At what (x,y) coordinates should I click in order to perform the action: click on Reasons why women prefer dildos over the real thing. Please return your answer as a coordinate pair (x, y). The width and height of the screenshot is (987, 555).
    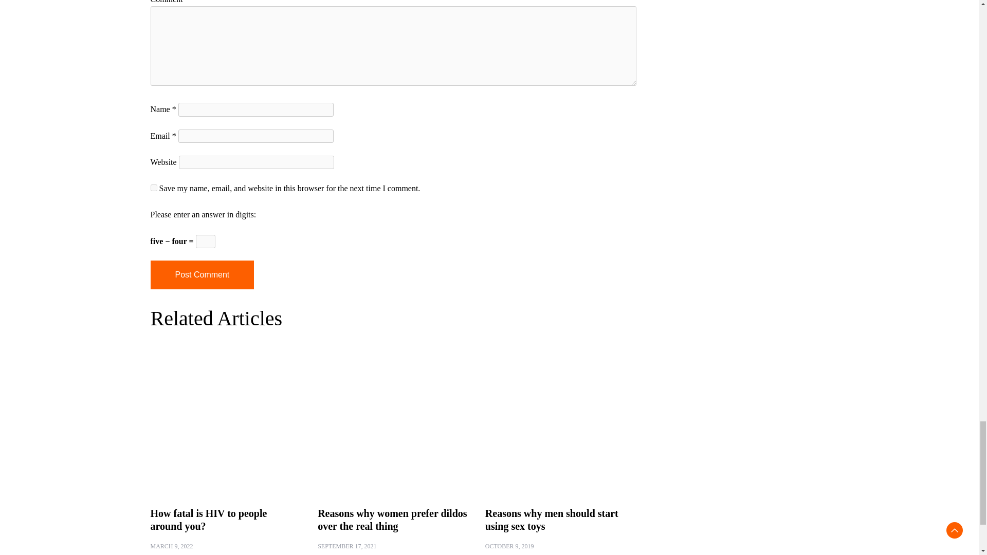
    Looking at the image, I should click on (392, 520).